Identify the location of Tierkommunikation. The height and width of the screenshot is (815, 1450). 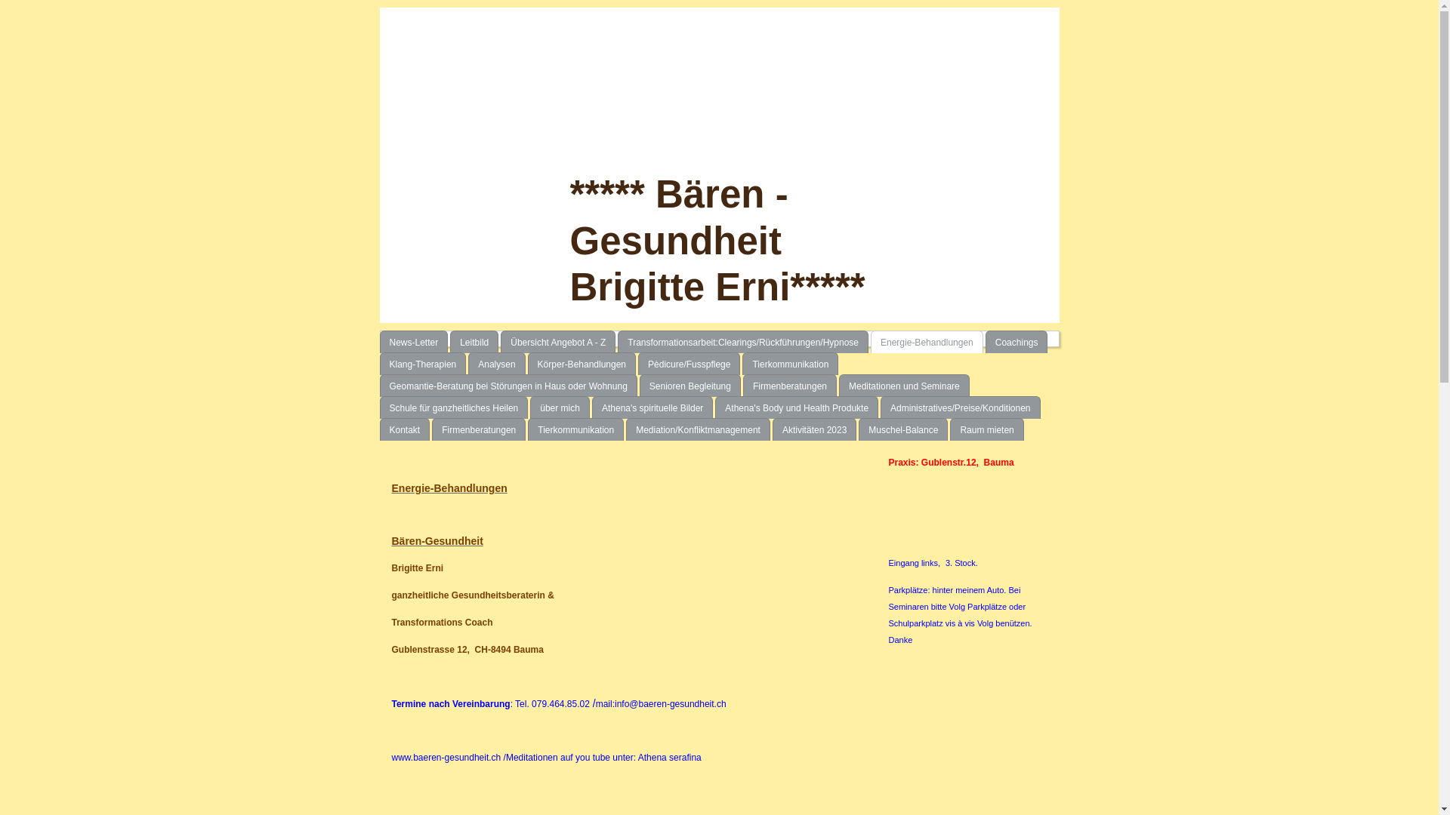
(790, 364).